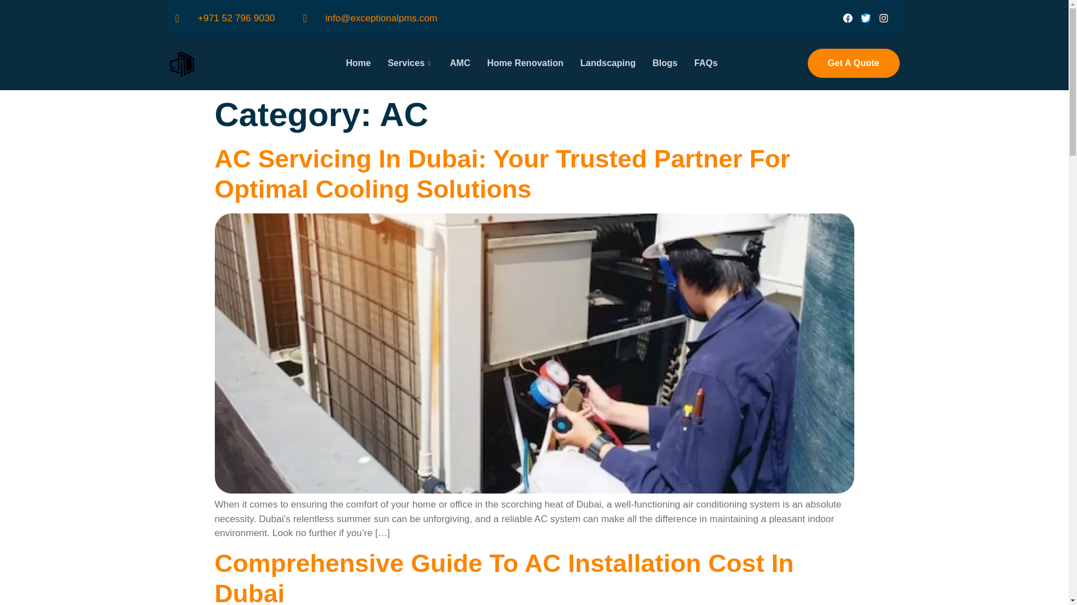 This screenshot has height=605, width=1077. What do you see at coordinates (608, 63) in the screenshot?
I see `Landscaping` at bounding box center [608, 63].